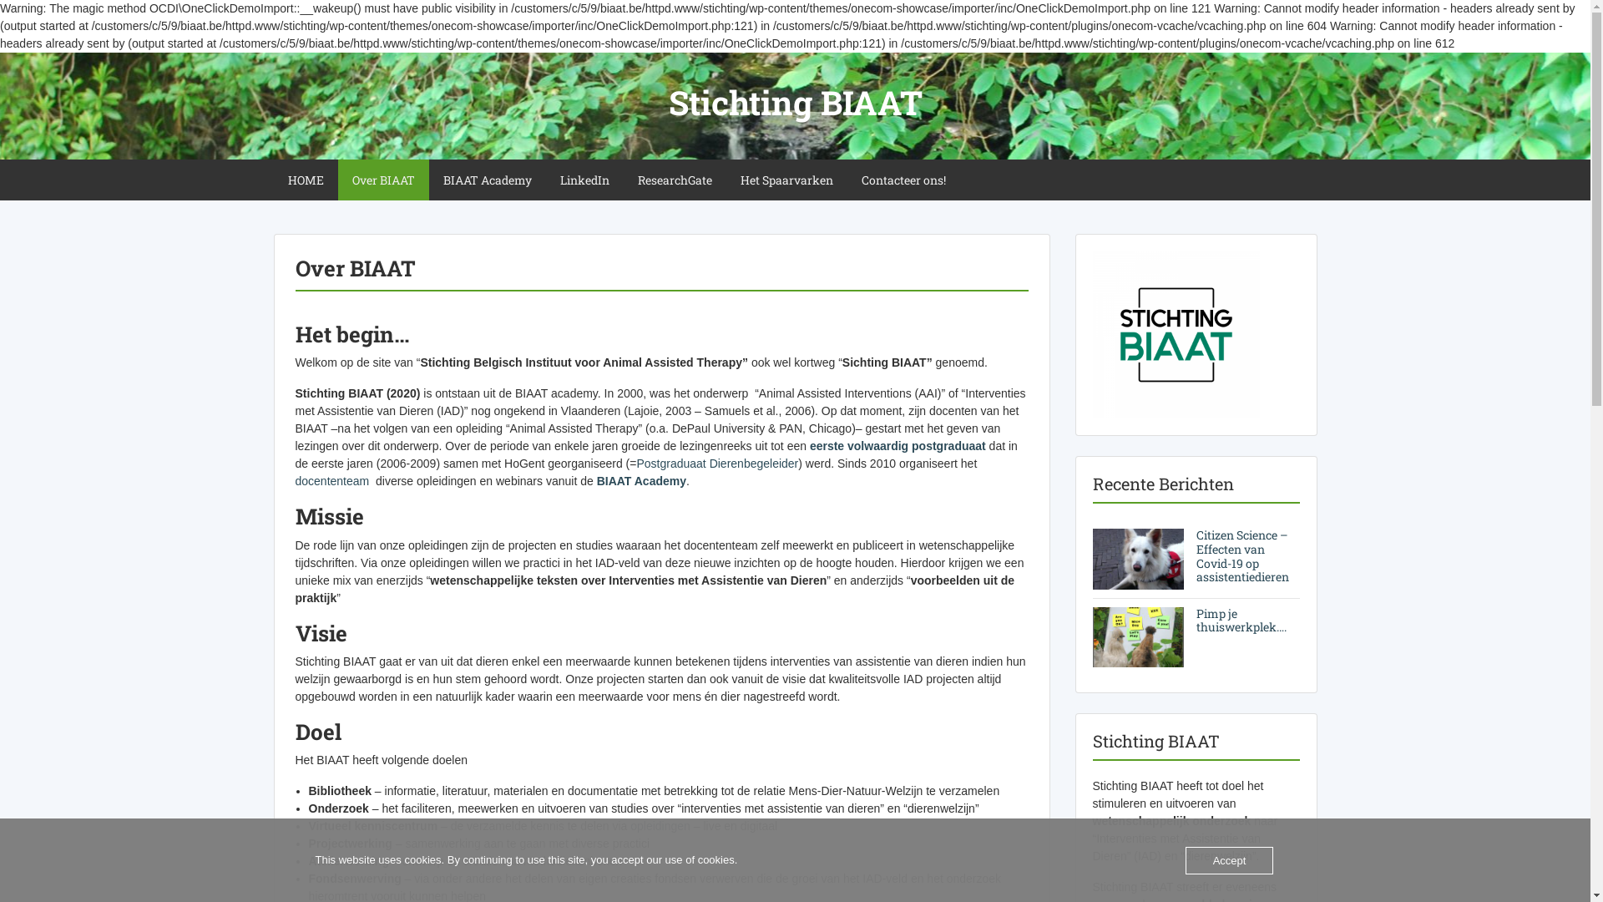 The height and width of the screenshot is (902, 1603). What do you see at coordinates (382, 180) in the screenshot?
I see `Over BIAAT` at bounding box center [382, 180].